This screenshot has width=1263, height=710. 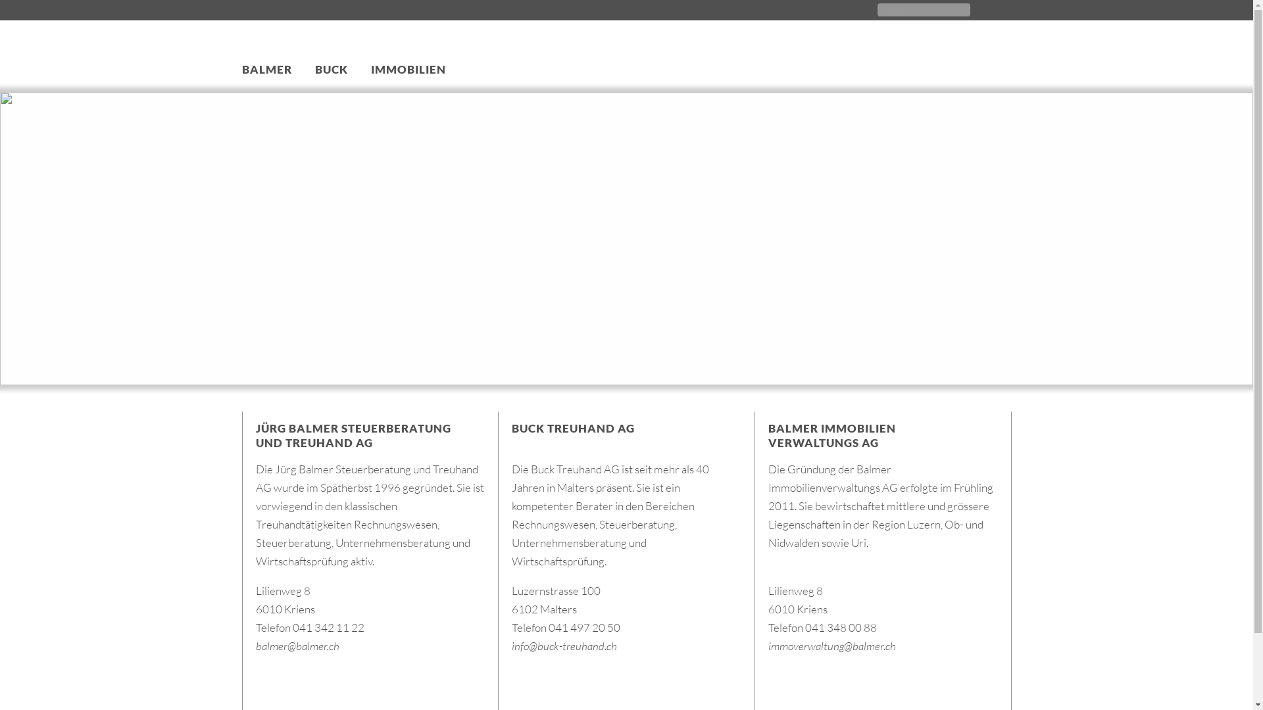 I want to click on BALMER, so click(x=267, y=80).